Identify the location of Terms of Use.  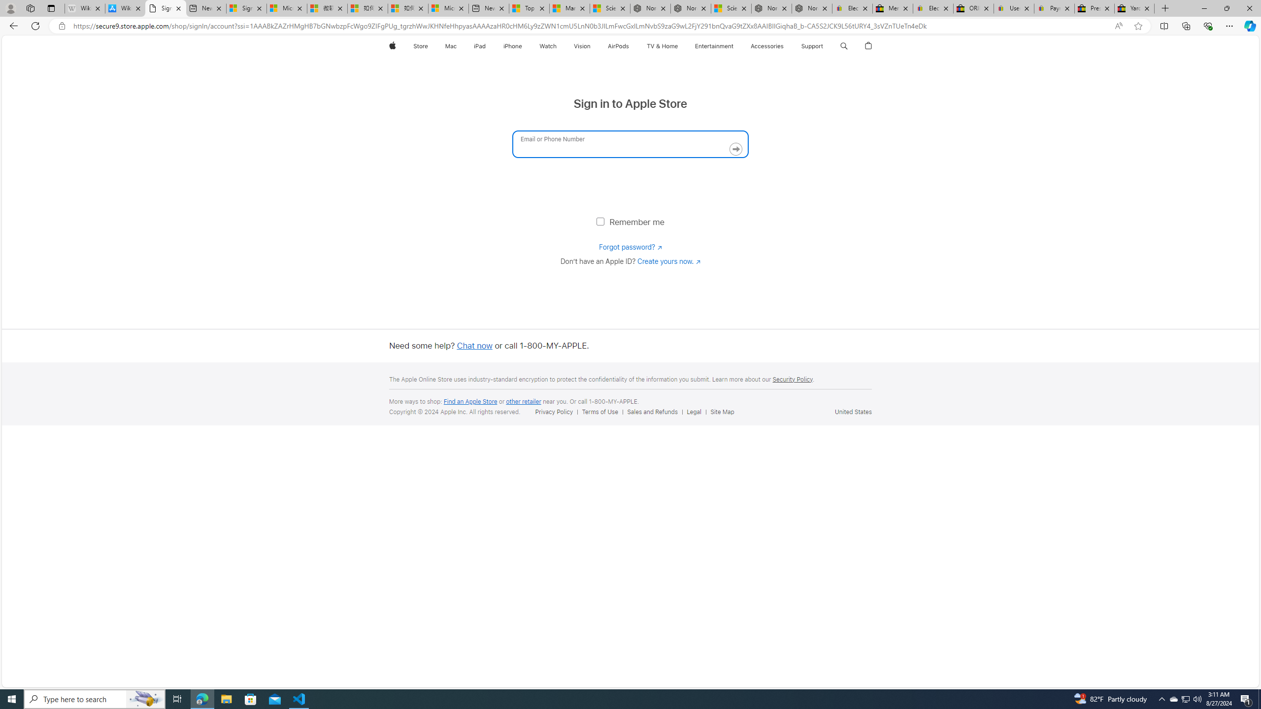
(602, 412).